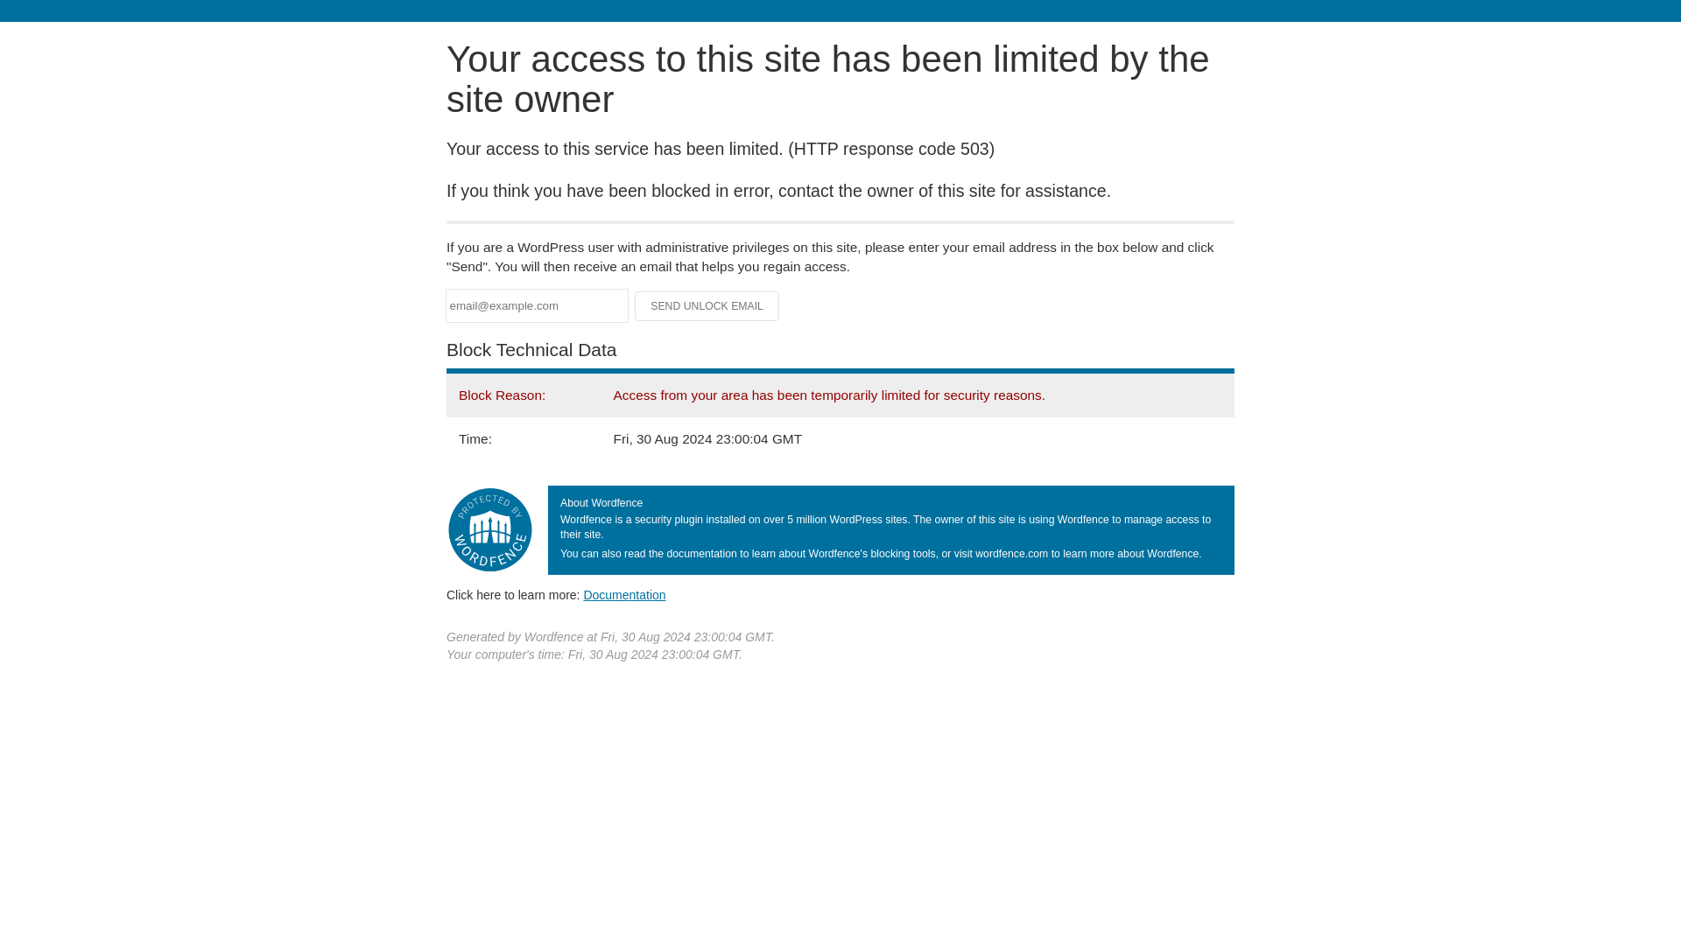 The image size is (1681, 945). I want to click on Documentation, so click(624, 594).